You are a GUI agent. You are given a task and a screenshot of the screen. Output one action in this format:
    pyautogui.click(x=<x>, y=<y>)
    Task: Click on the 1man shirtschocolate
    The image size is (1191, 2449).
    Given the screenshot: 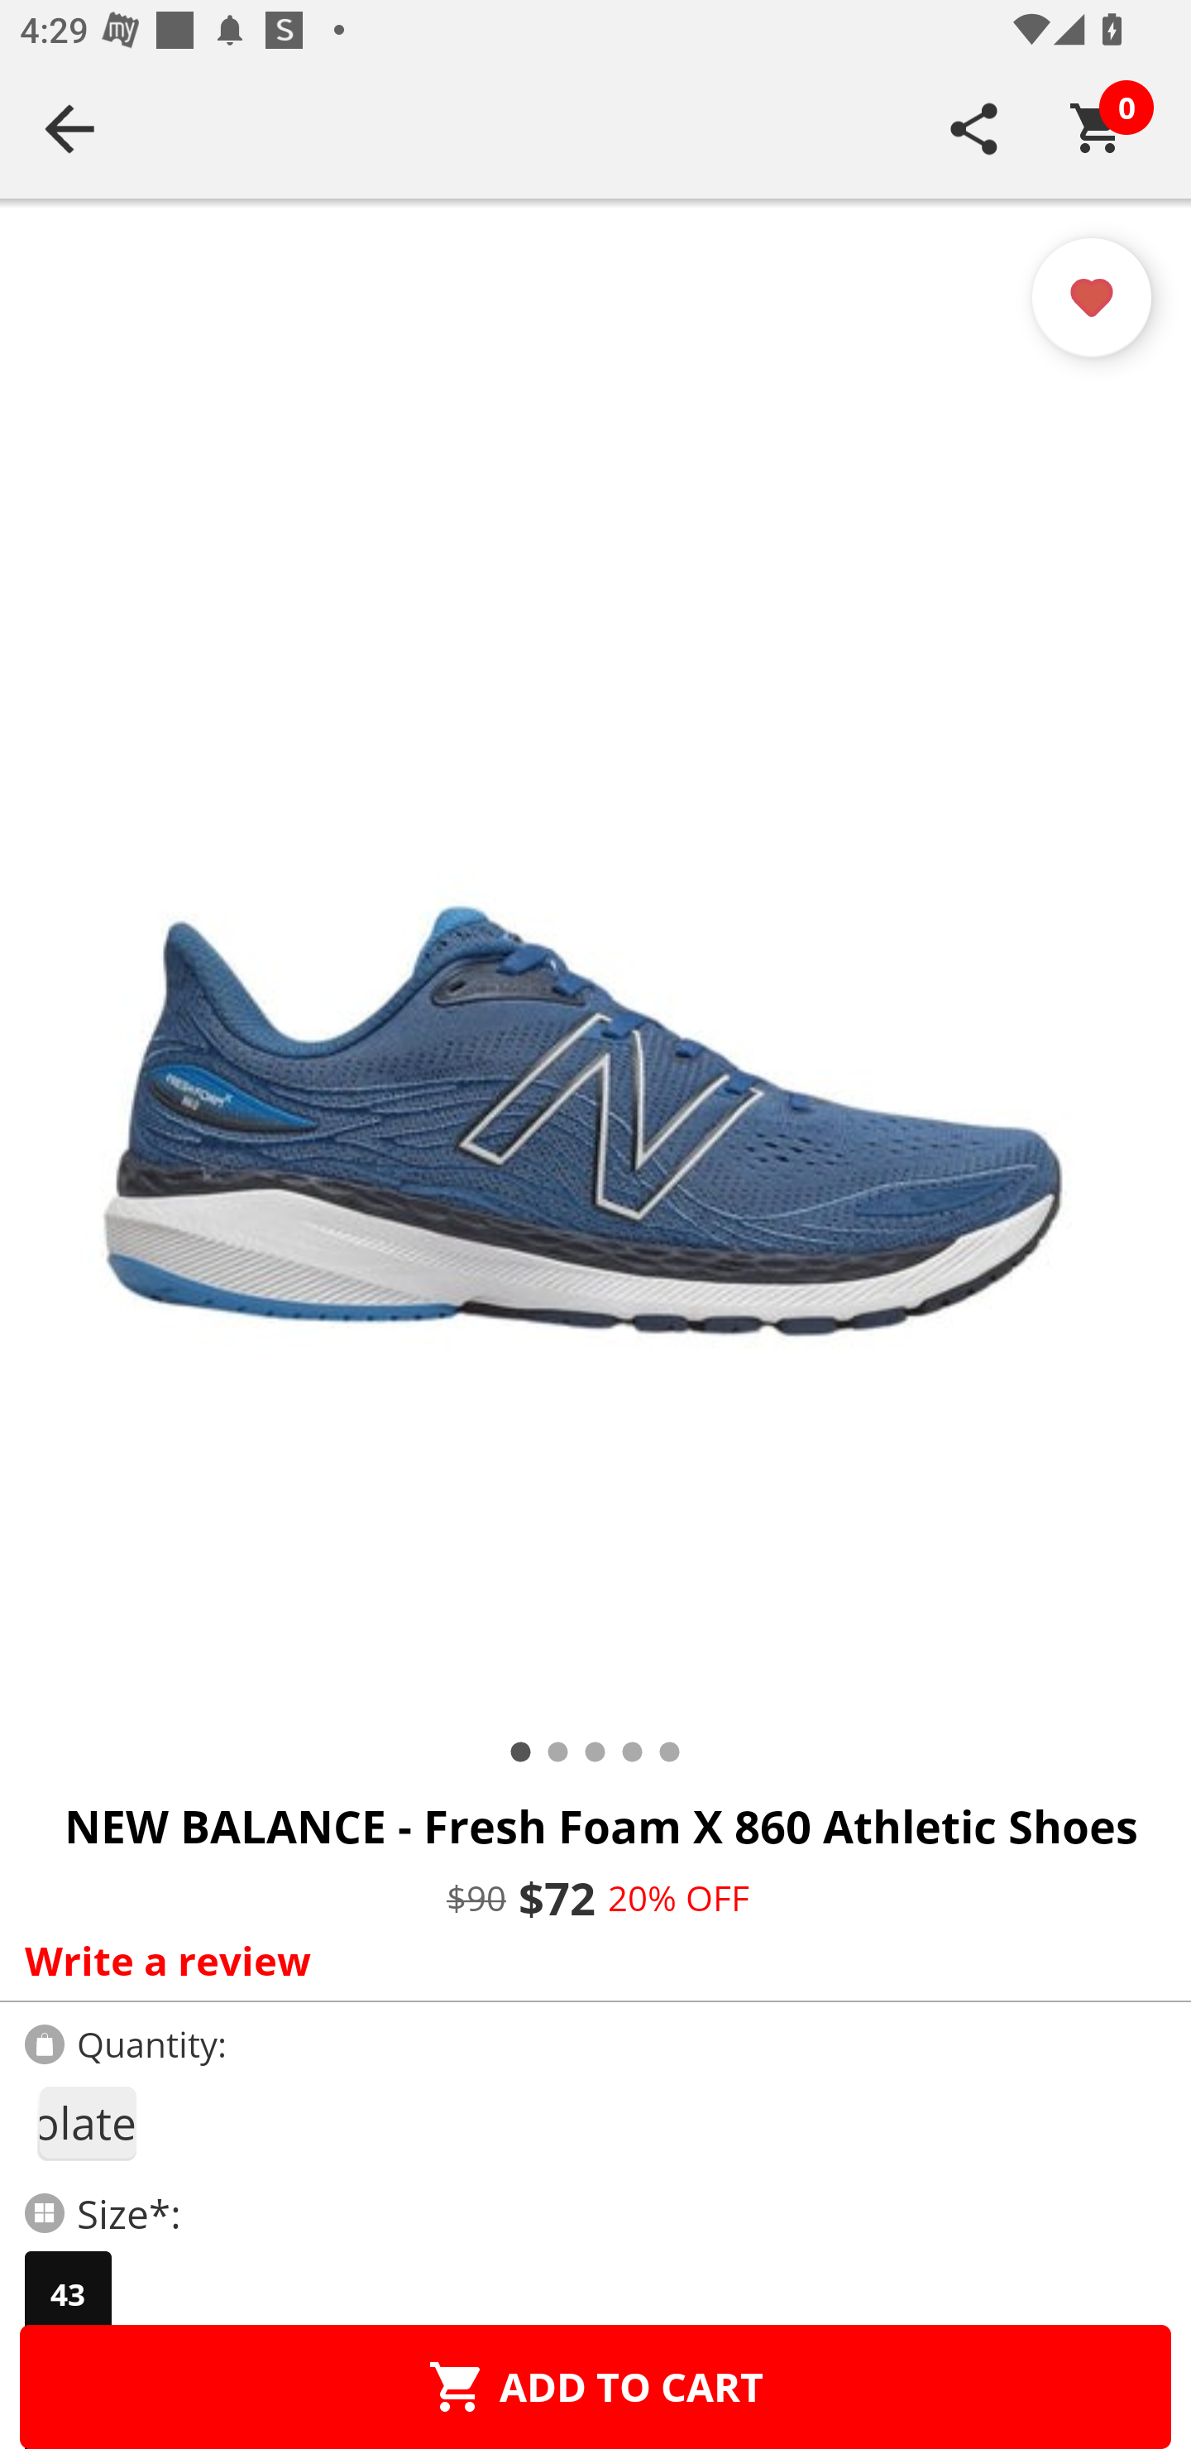 What is the action you would take?
    pyautogui.click(x=86, y=2123)
    